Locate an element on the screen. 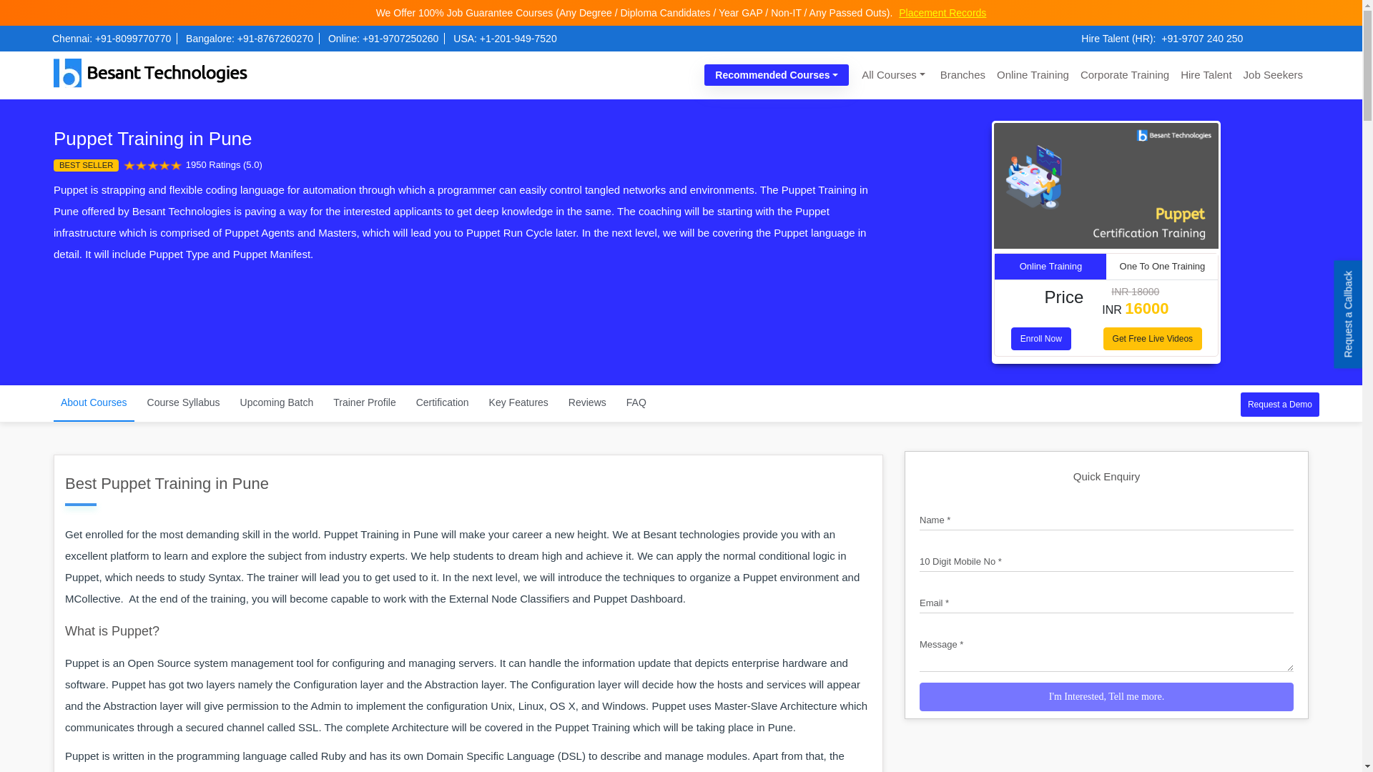 This screenshot has width=1373, height=772. Placement Records is located at coordinates (943, 12).